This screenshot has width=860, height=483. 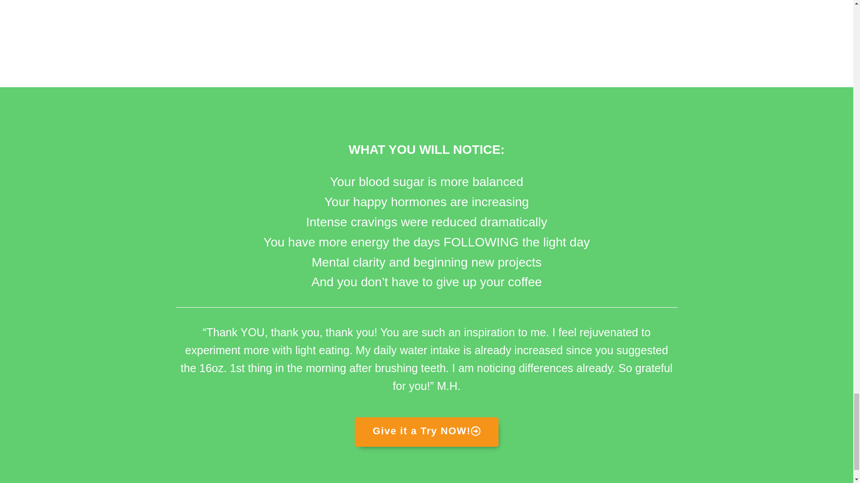 What do you see at coordinates (426, 432) in the screenshot?
I see `Give it a Try NOW!` at bounding box center [426, 432].